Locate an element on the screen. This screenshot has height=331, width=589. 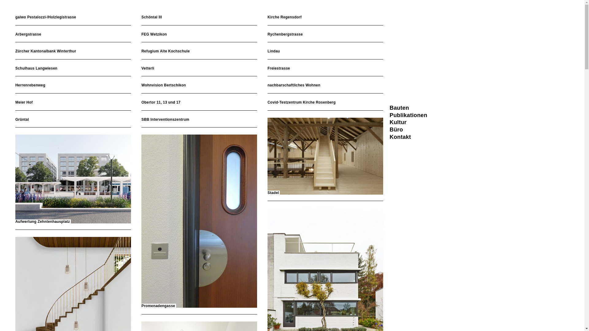
Refugium Alte Kochschule is located at coordinates (199, 51).